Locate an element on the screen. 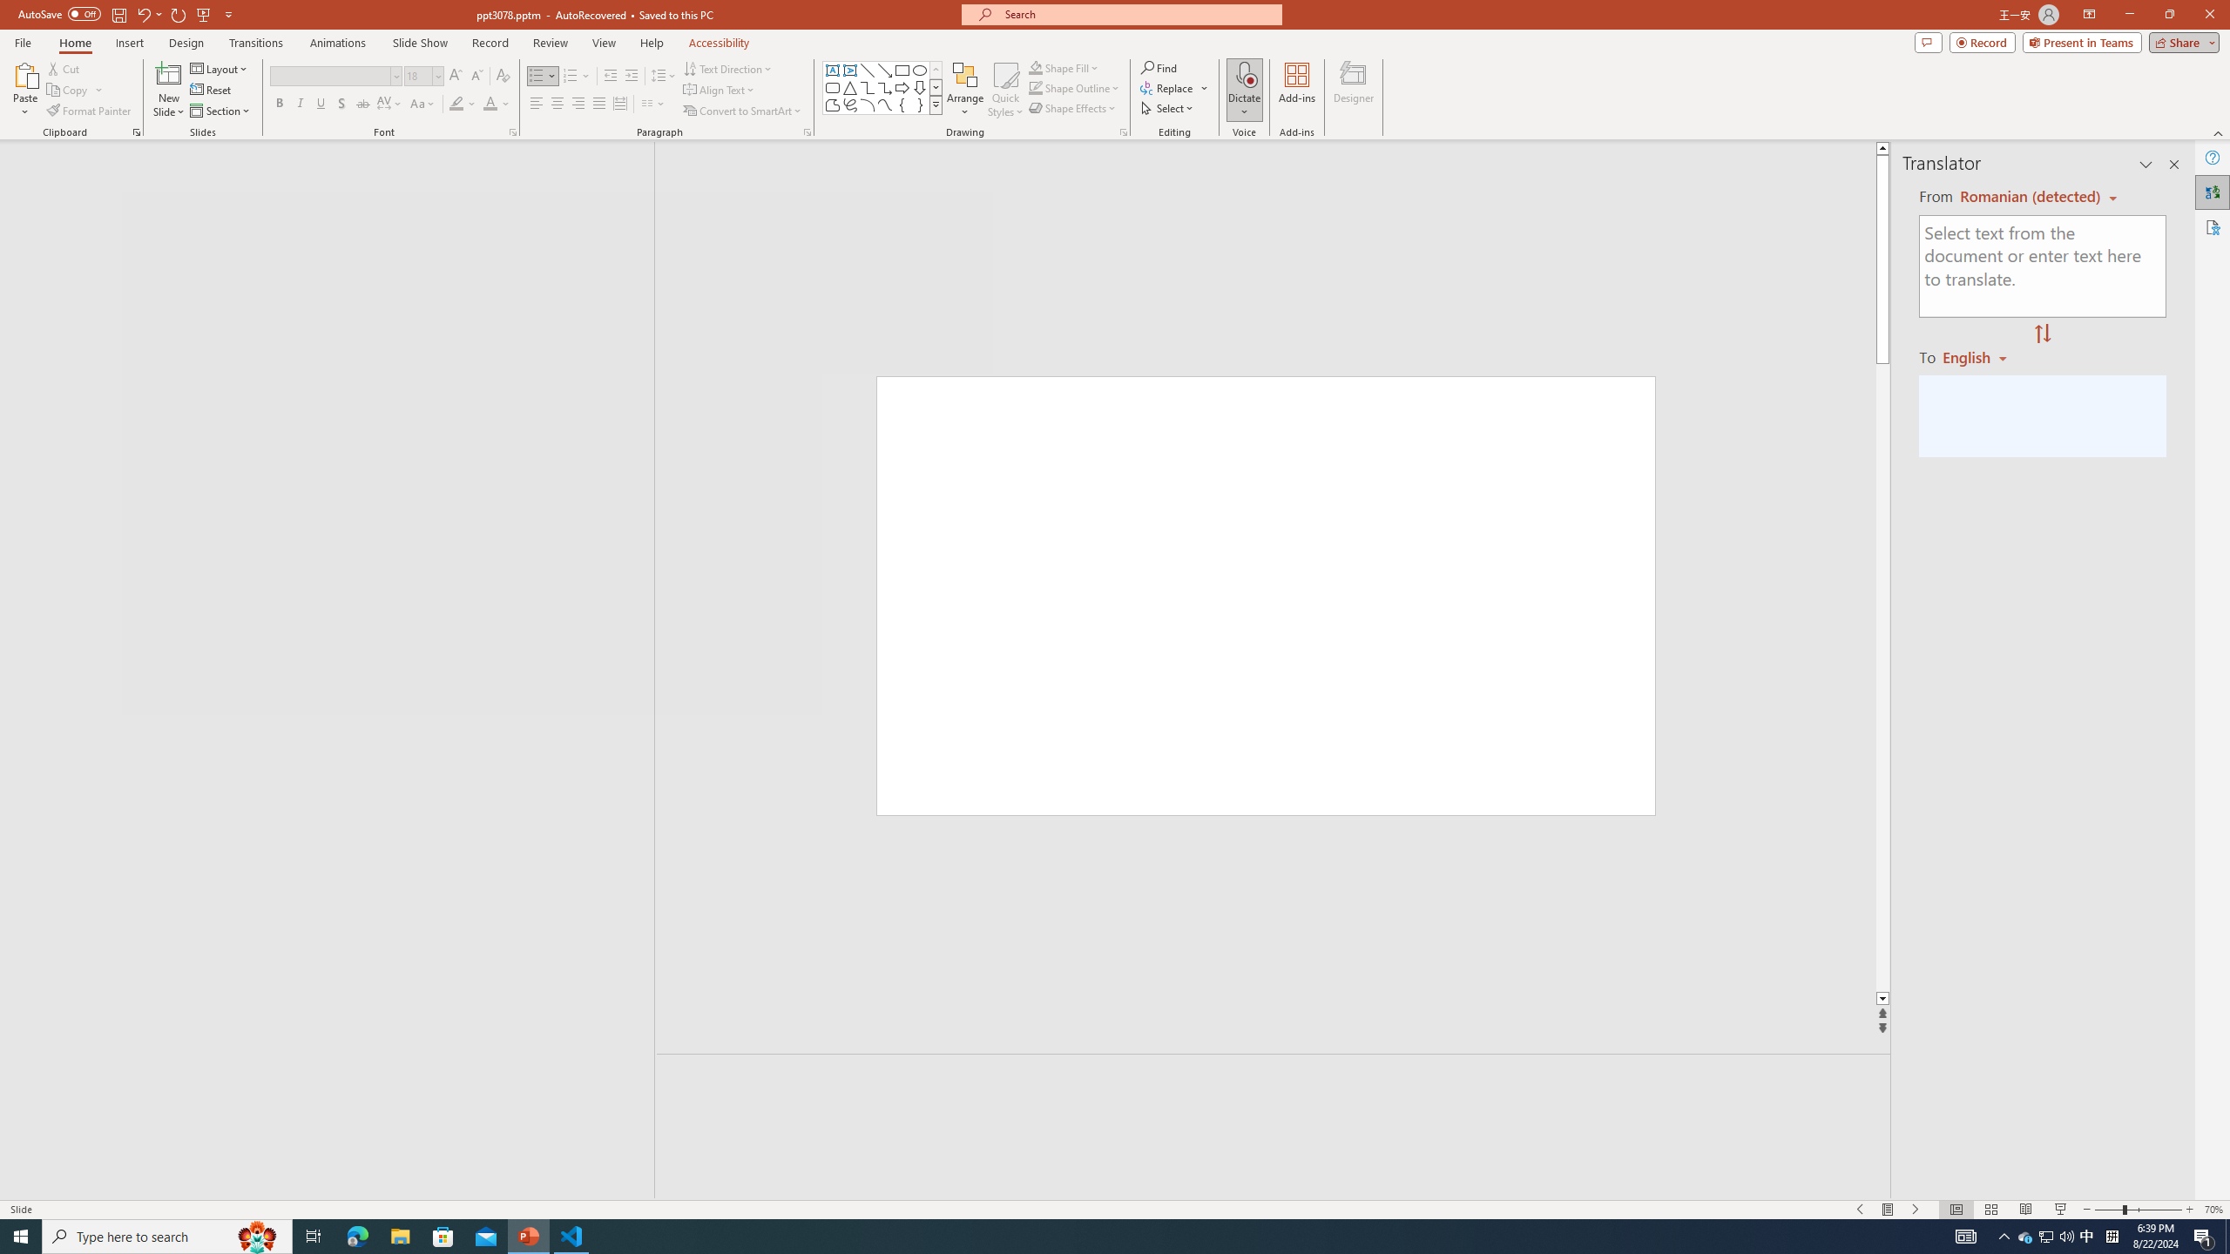  Underline is located at coordinates (321, 104).